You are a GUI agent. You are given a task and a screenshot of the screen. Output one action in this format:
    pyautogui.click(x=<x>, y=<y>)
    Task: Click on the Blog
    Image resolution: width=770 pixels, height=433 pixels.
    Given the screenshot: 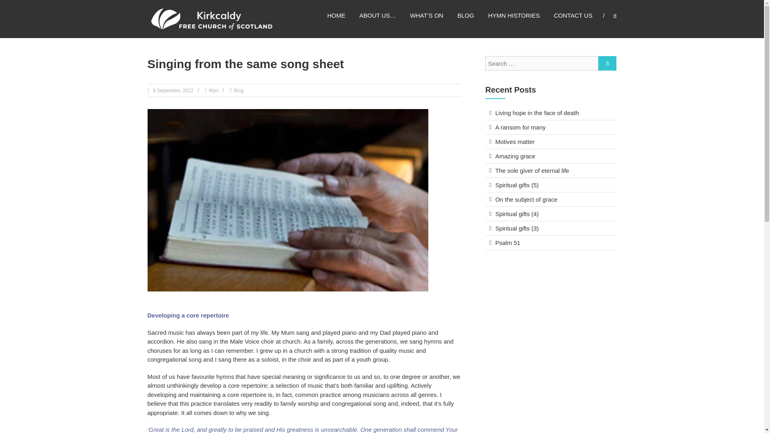 What is the action you would take?
    pyautogui.click(x=238, y=91)
    